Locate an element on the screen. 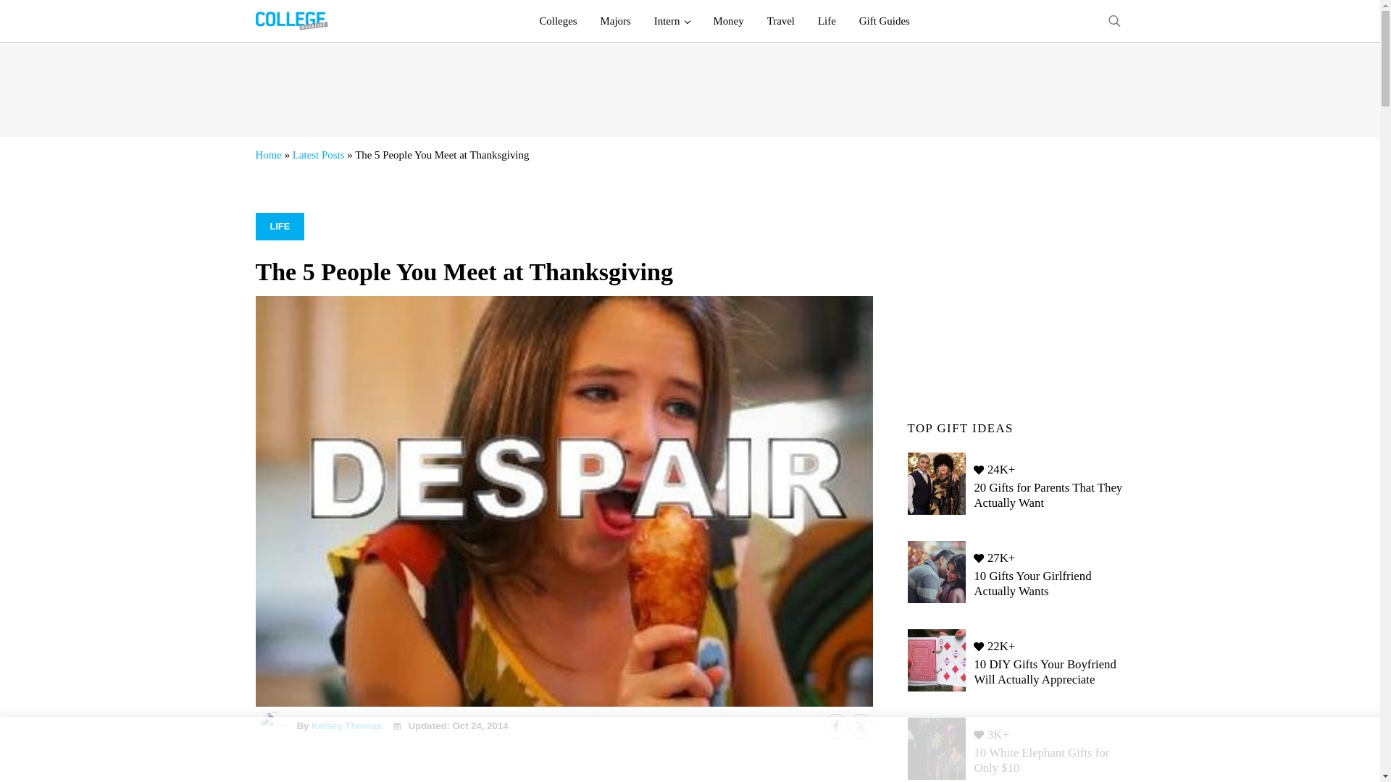 The image size is (1391, 782). Colleges is located at coordinates (558, 21).